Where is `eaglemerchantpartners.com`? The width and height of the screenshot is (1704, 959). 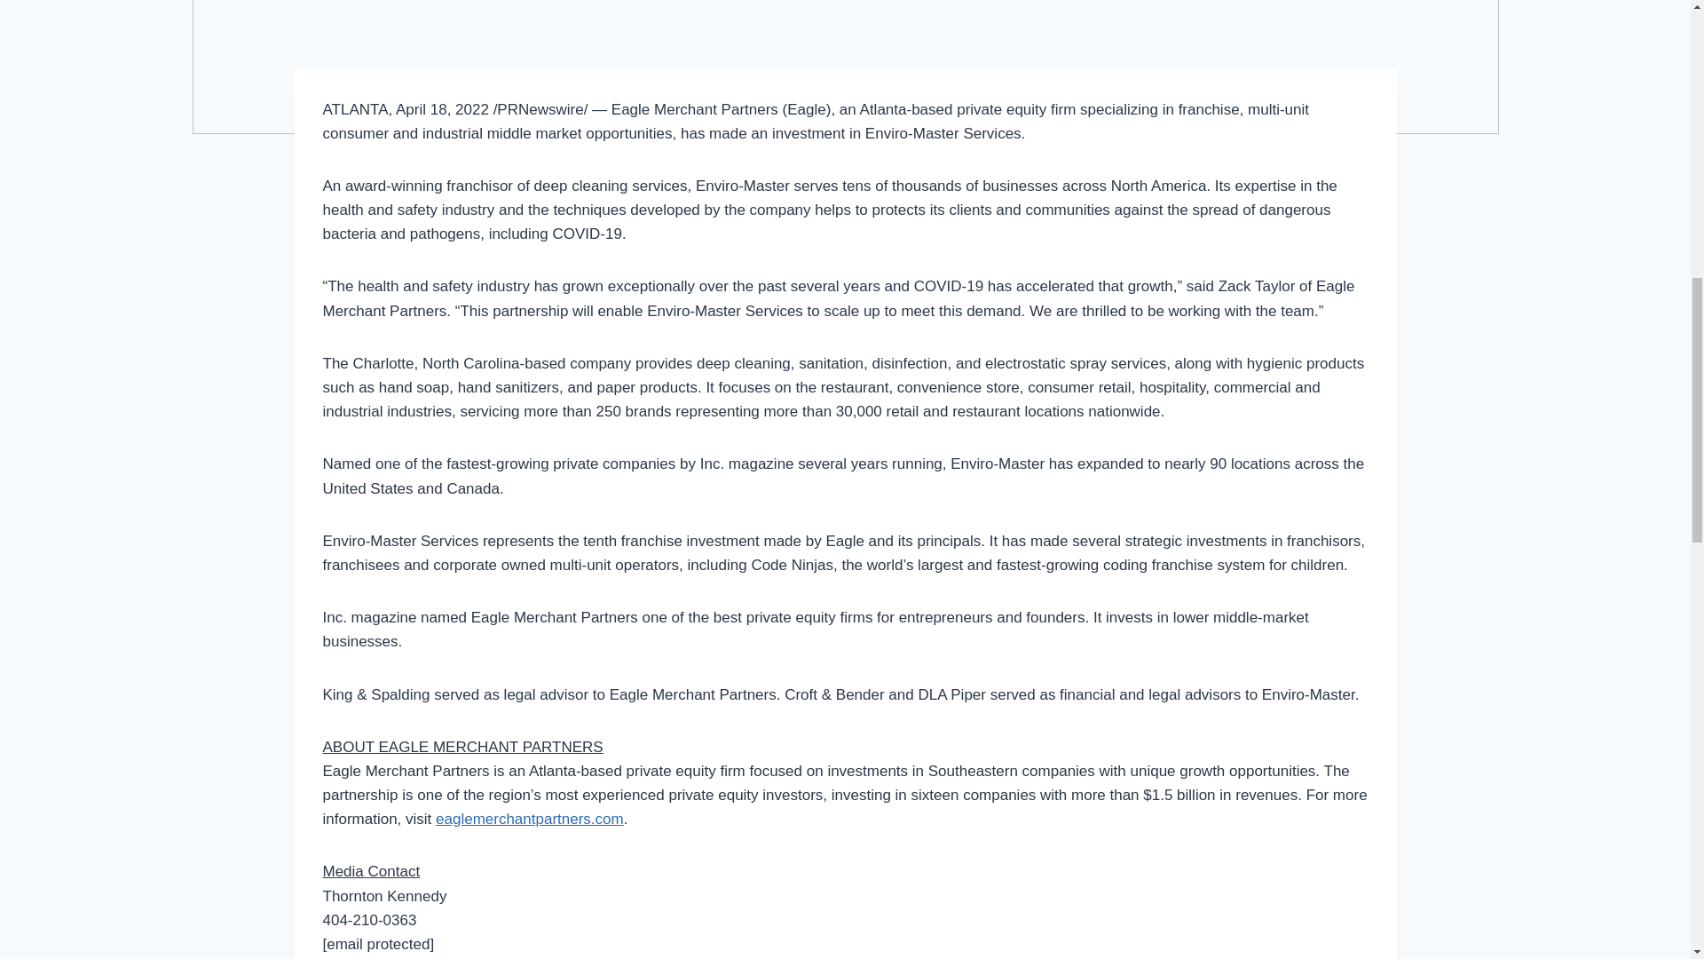 eaglemerchantpartners.com is located at coordinates (529, 819).